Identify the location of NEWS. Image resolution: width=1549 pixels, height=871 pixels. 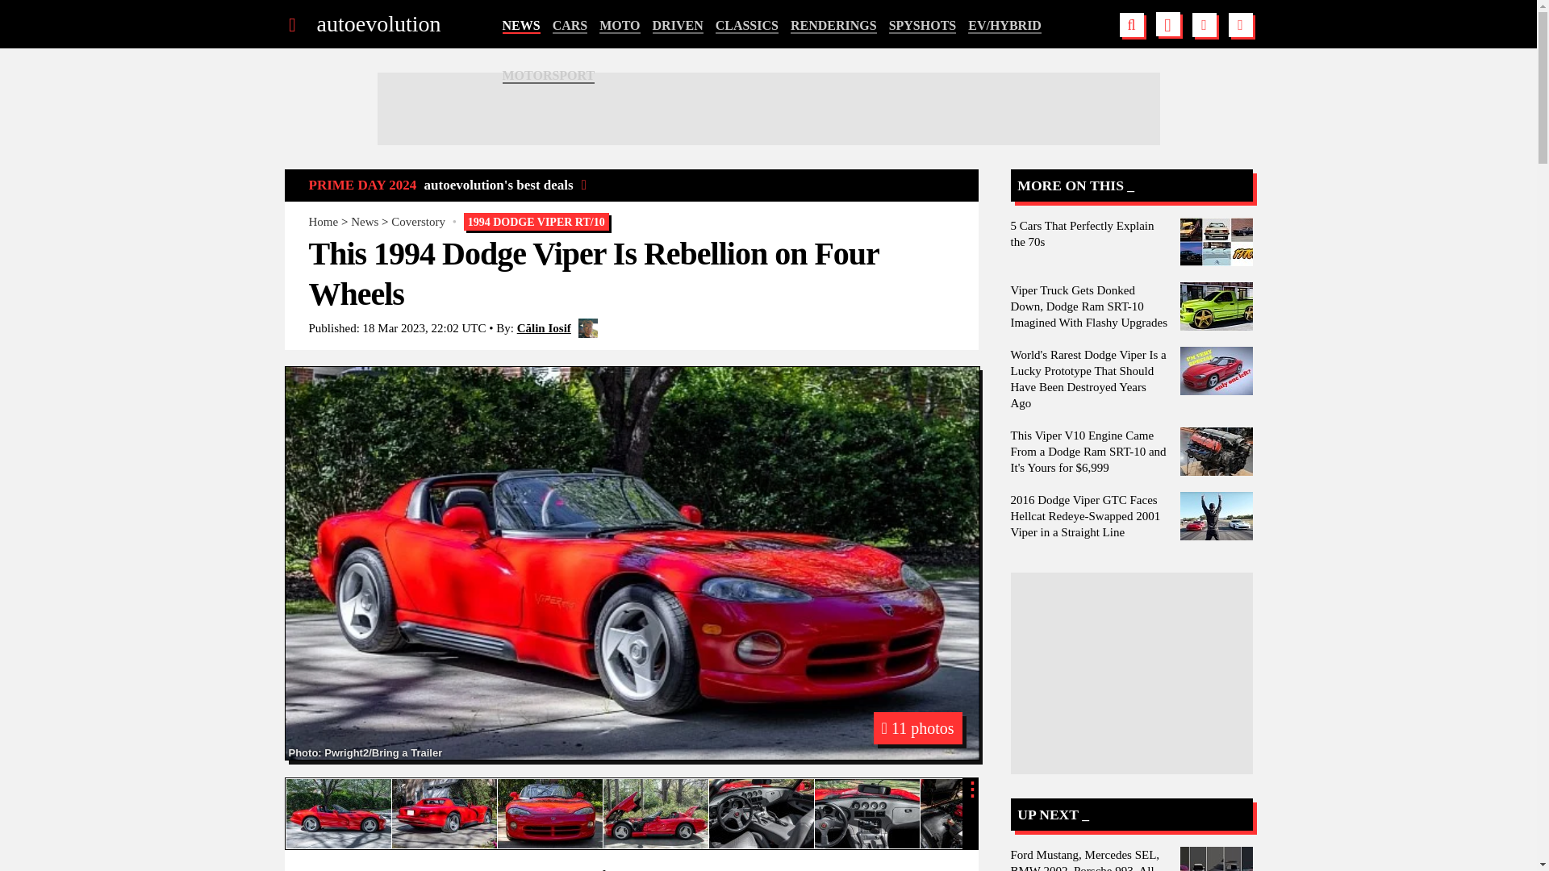
(520, 26).